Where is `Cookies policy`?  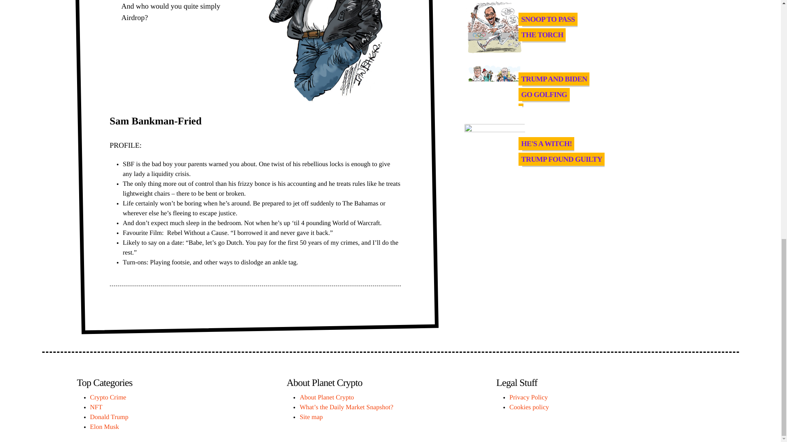 Cookies policy is located at coordinates (494, 151).